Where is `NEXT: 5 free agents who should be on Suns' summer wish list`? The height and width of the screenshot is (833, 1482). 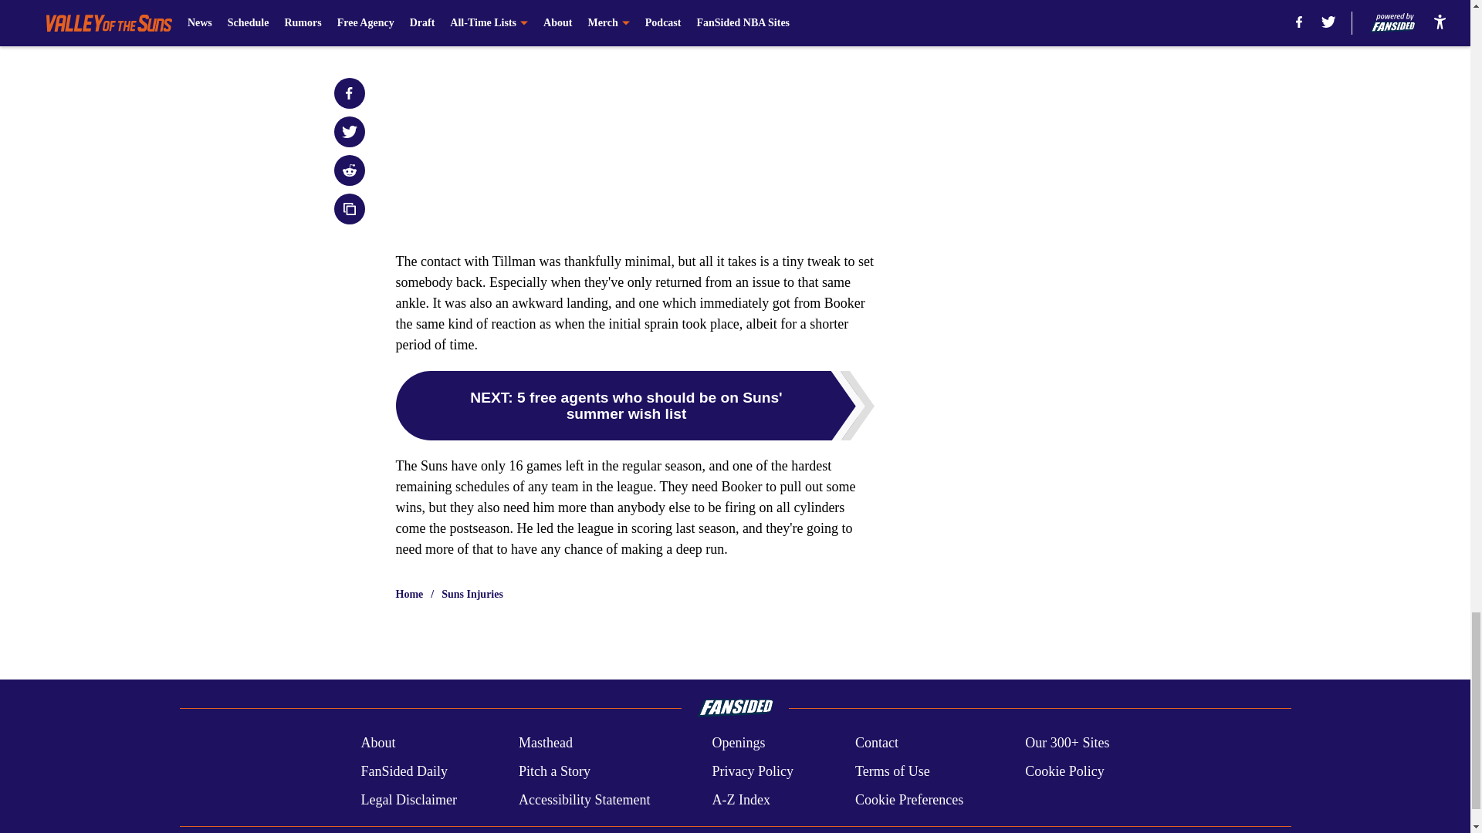 NEXT: 5 free agents who should be on Suns' summer wish list is located at coordinates (634, 406).